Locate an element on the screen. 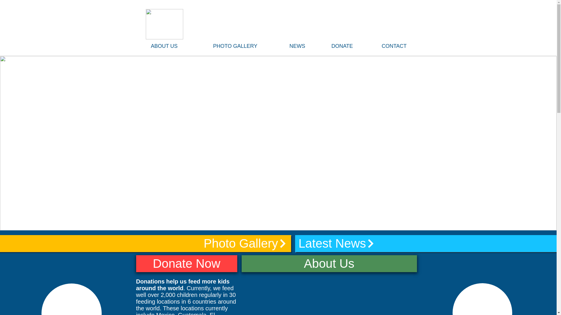 This screenshot has height=315, width=561. ABOUT US is located at coordinates (164, 46).